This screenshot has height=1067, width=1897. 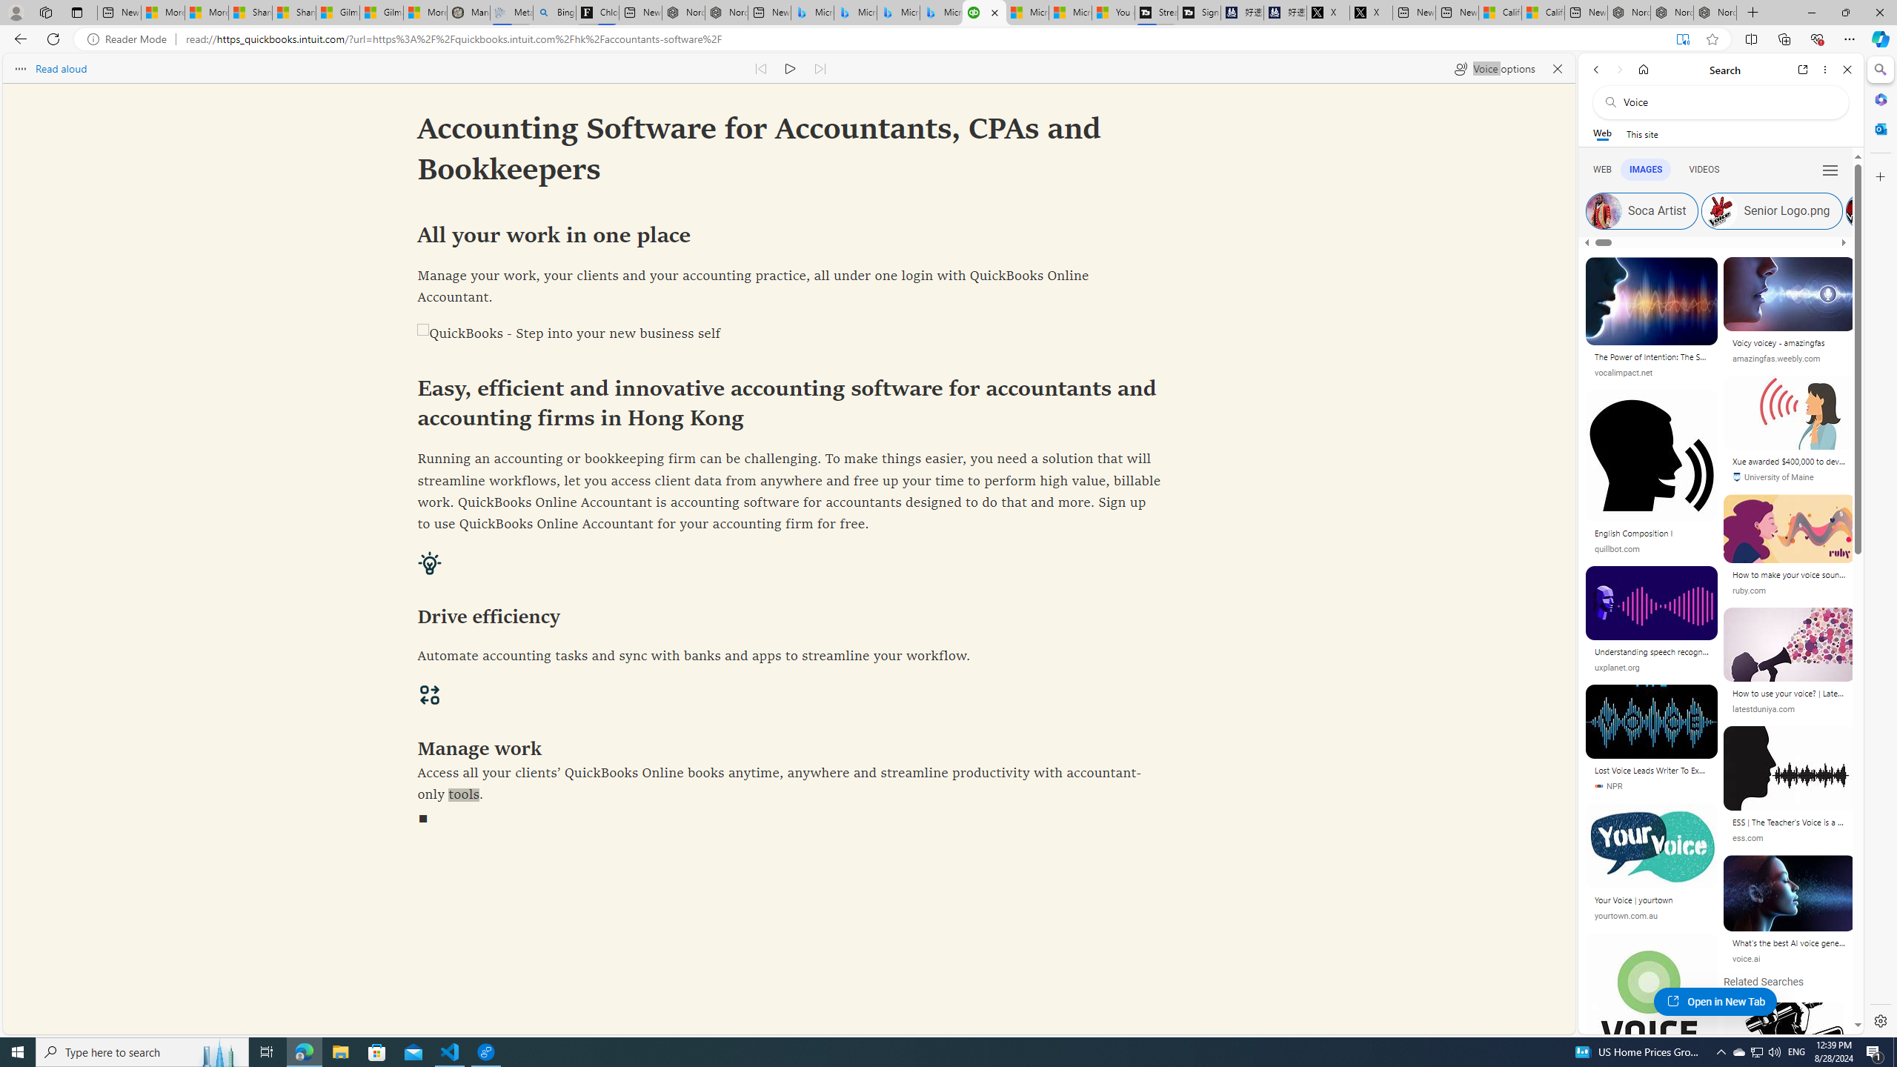 I want to click on Voice Logo, so click(x=1790, y=1021).